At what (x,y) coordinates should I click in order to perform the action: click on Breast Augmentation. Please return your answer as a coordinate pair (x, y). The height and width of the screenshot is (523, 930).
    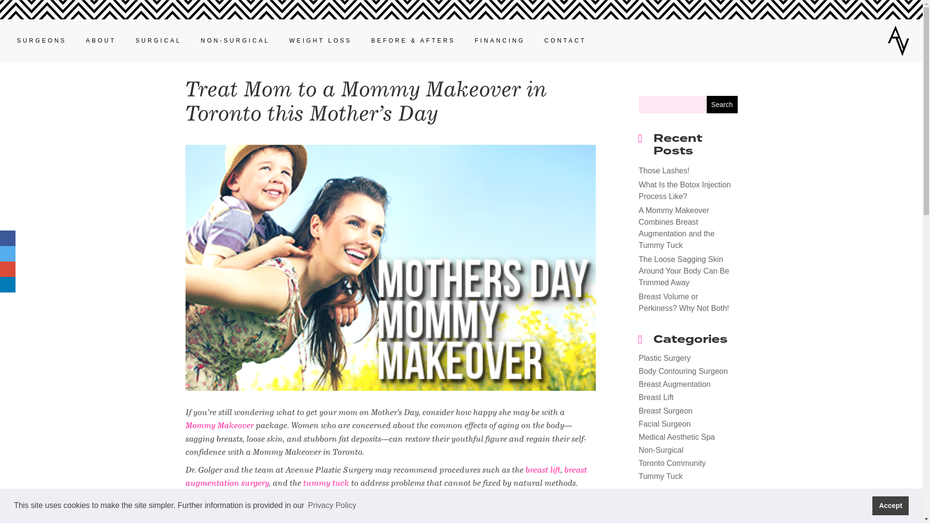
    Looking at the image, I should click on (674, 385).